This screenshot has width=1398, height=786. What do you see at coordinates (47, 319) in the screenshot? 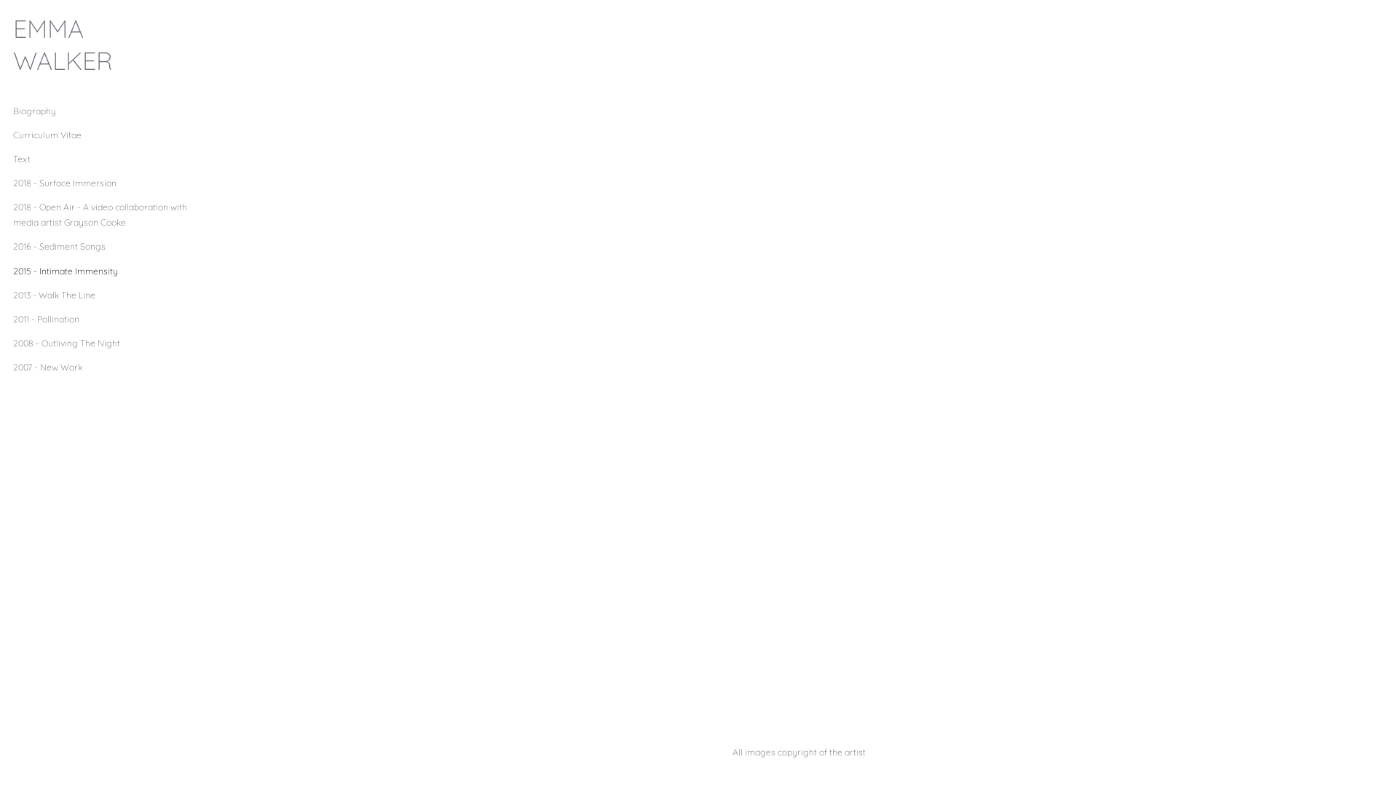
I see `2011 - Pollination` at bounding box center [47, 319].